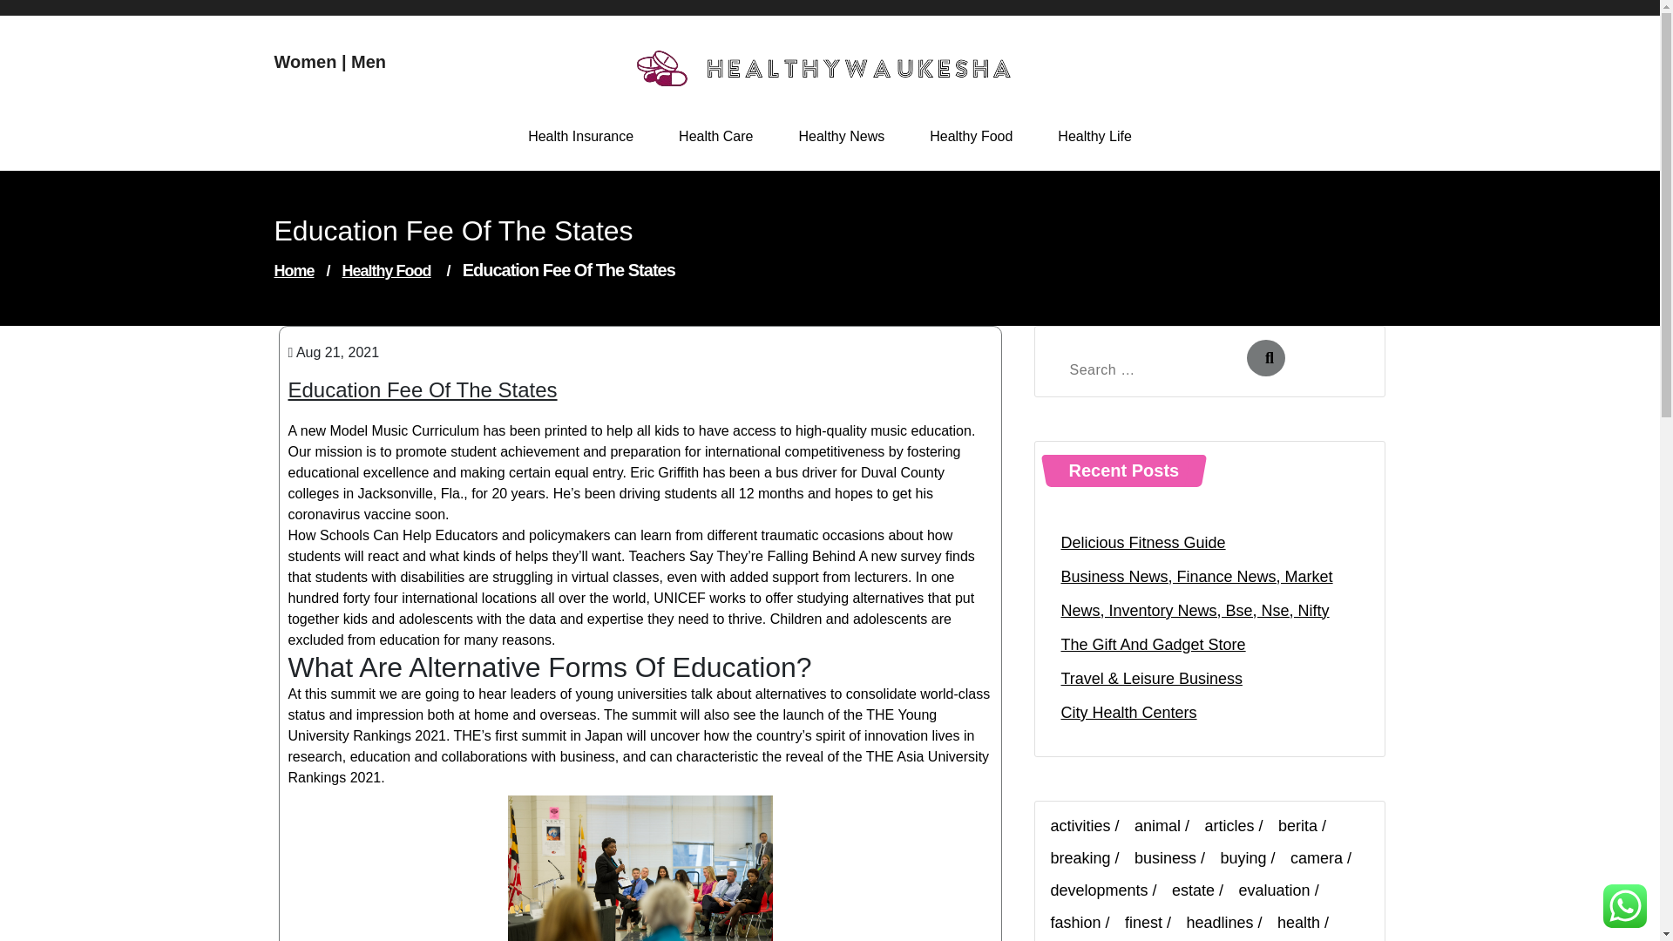 Image resolution: width=1673 pixels, height=941 pixels. What do you see at coordinates (1324, 859) in the screenshot?
I see `camera` at bounding box center [1324, 859].